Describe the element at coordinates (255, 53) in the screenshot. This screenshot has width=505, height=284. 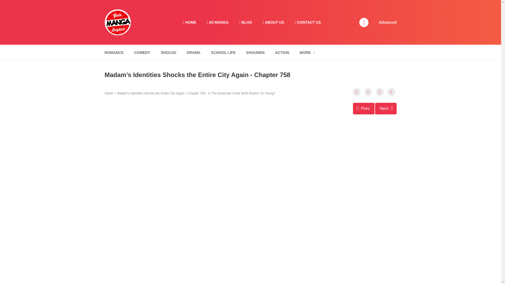
I see `SHOUNEN` at that location.